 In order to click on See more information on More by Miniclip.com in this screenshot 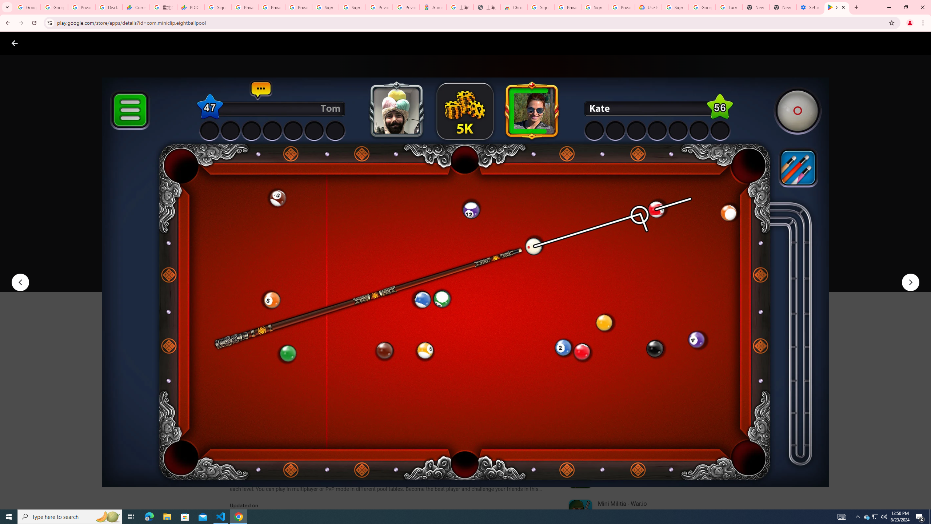, I will do `click(658, 345)`.